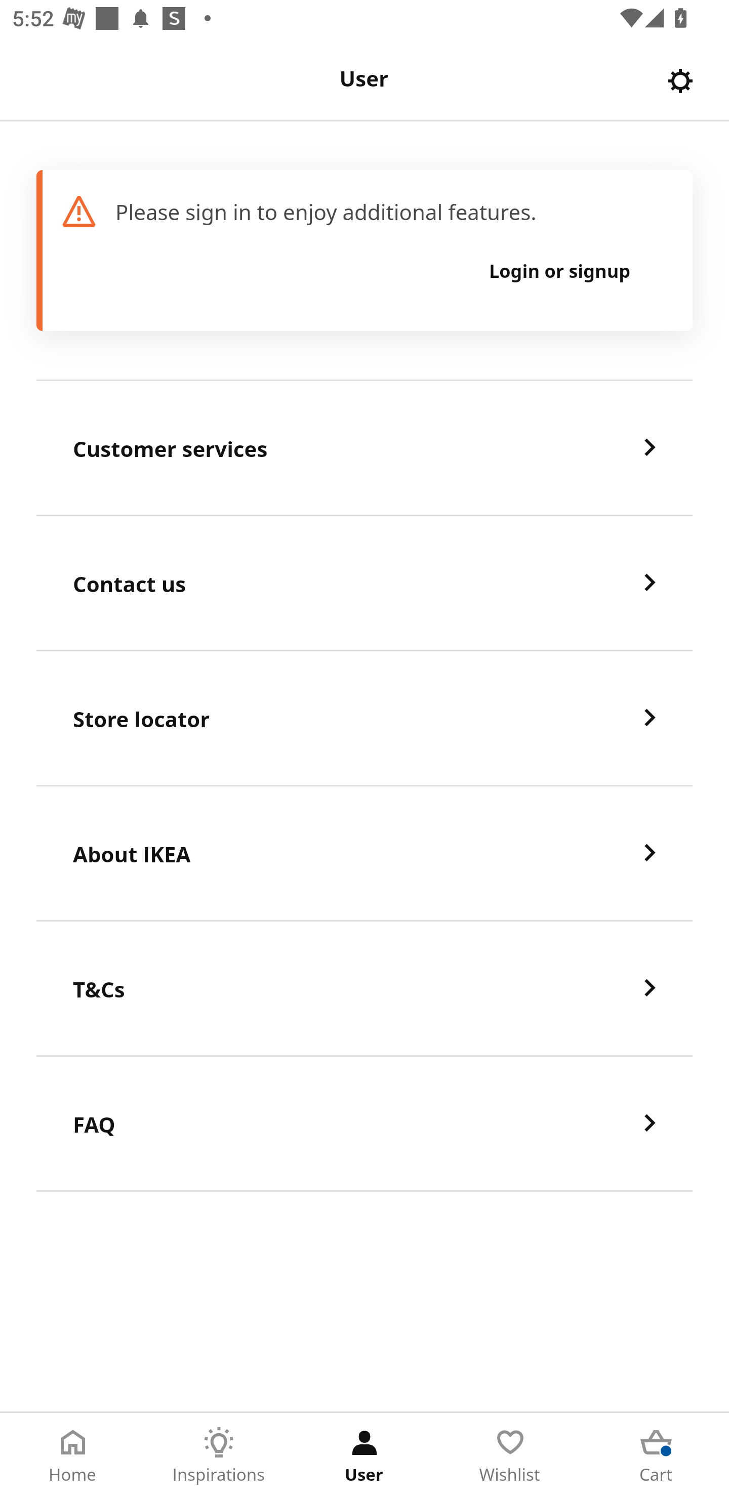 This screenshot has width=729, height=1498. Describe the element at coordinates (510, 1455) in the screenshot. I see `Wishlist
Tab 4 of 5` at that location.